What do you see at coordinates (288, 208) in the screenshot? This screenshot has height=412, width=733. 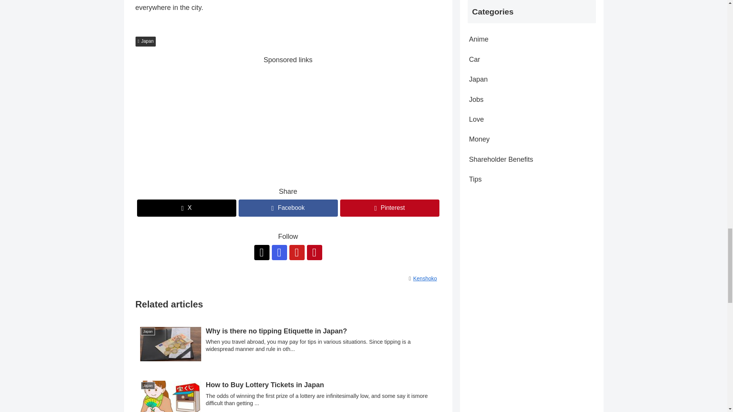 I see `Share on Facebook` at bounding box center [288, 208].